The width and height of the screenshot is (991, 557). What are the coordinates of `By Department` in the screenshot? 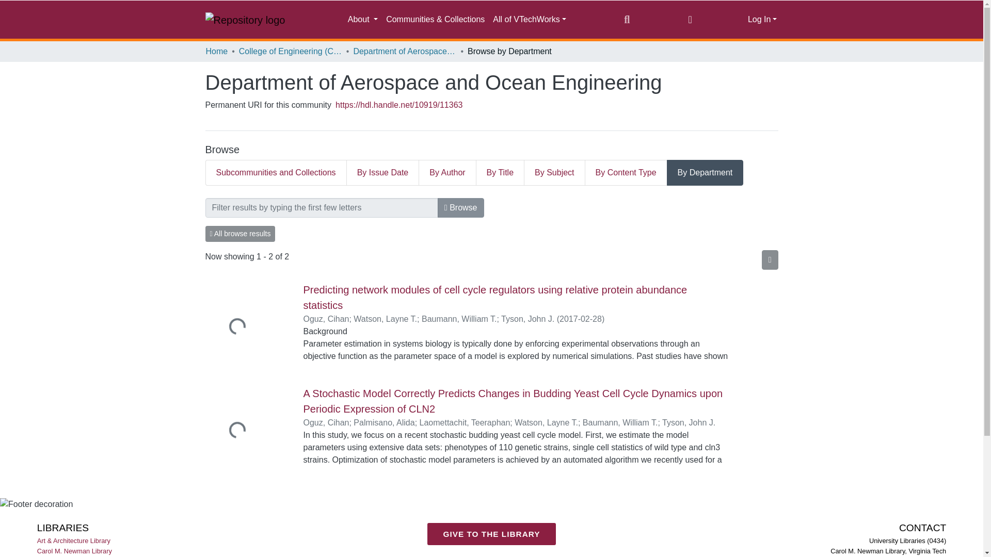 It's located at (705, 172).